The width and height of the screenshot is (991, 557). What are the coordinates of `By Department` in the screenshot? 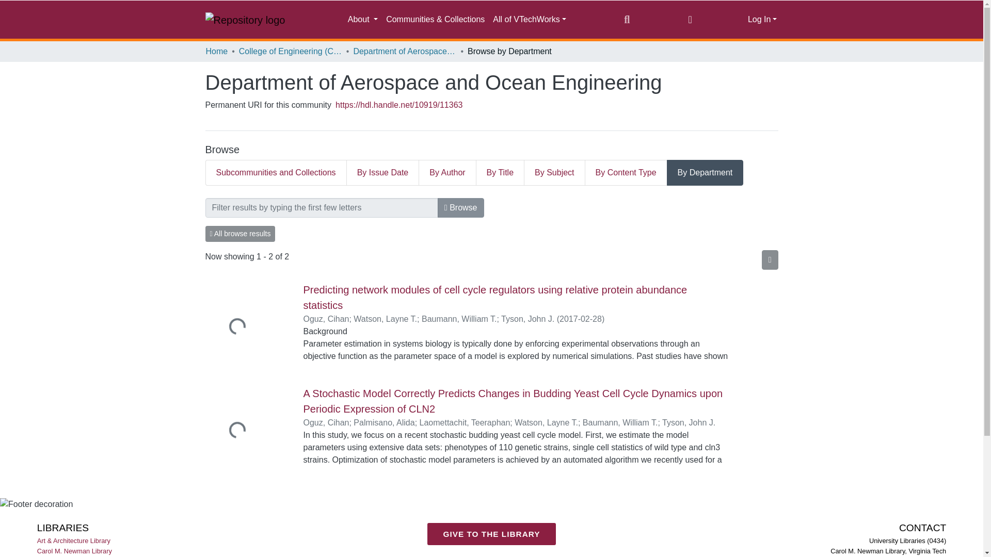 It's located at (705, 172).